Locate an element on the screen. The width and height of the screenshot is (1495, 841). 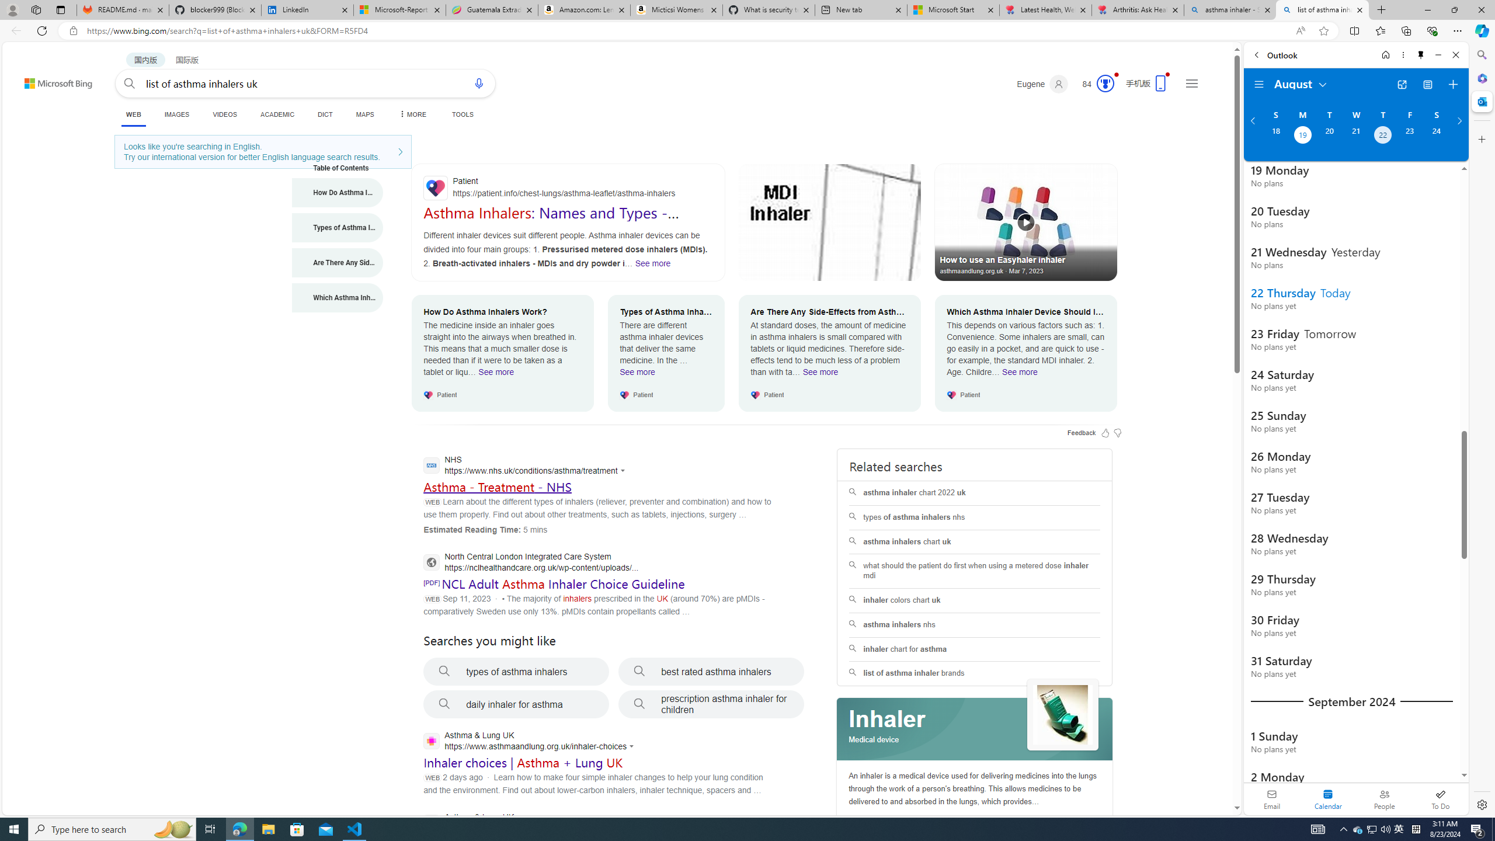
See more images of Inhaler is located at coordinates (1063, 715).